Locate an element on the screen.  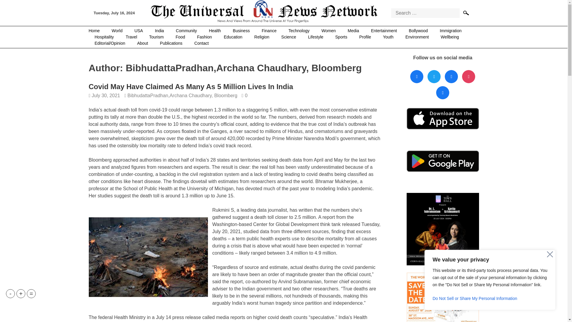
Health is located at coordinates (214, 31).